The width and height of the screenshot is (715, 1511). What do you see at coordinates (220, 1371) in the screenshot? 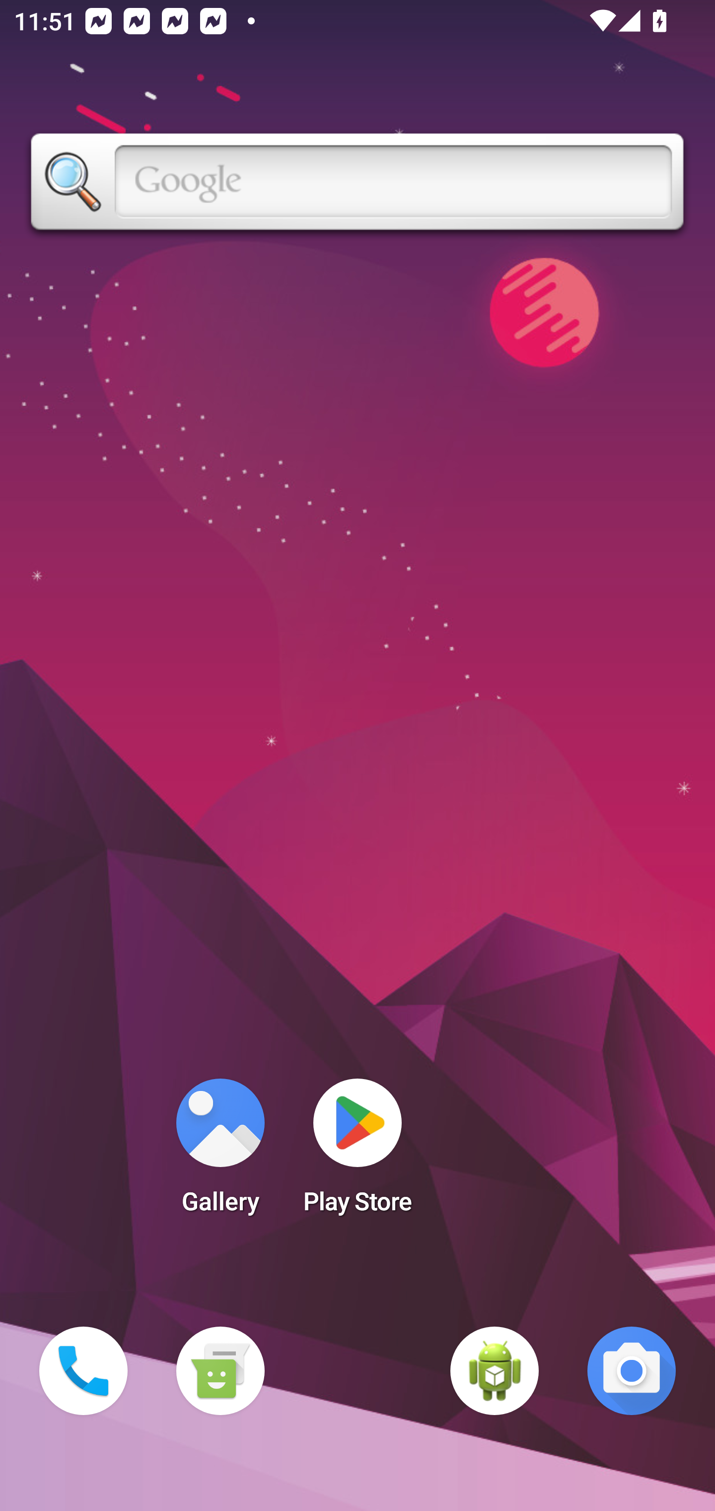
I see `Messaging` at bounding box center [220, 1371].